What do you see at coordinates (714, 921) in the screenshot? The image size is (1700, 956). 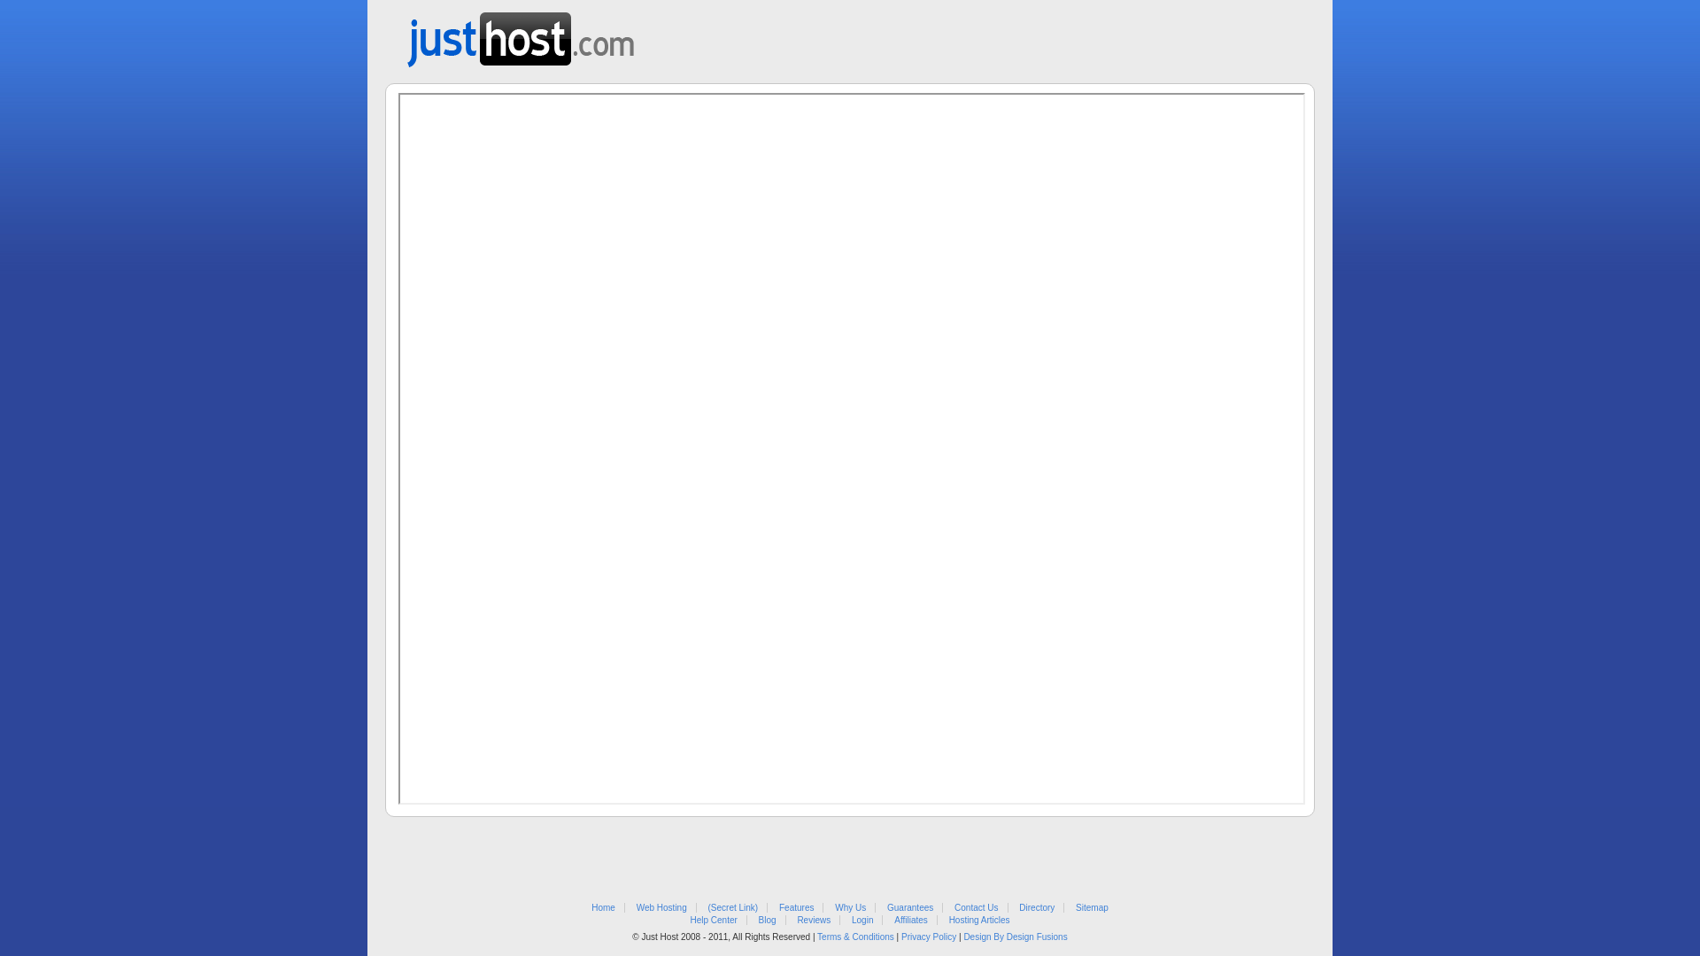 I see `Help Center` at bounding box center [714, 921].